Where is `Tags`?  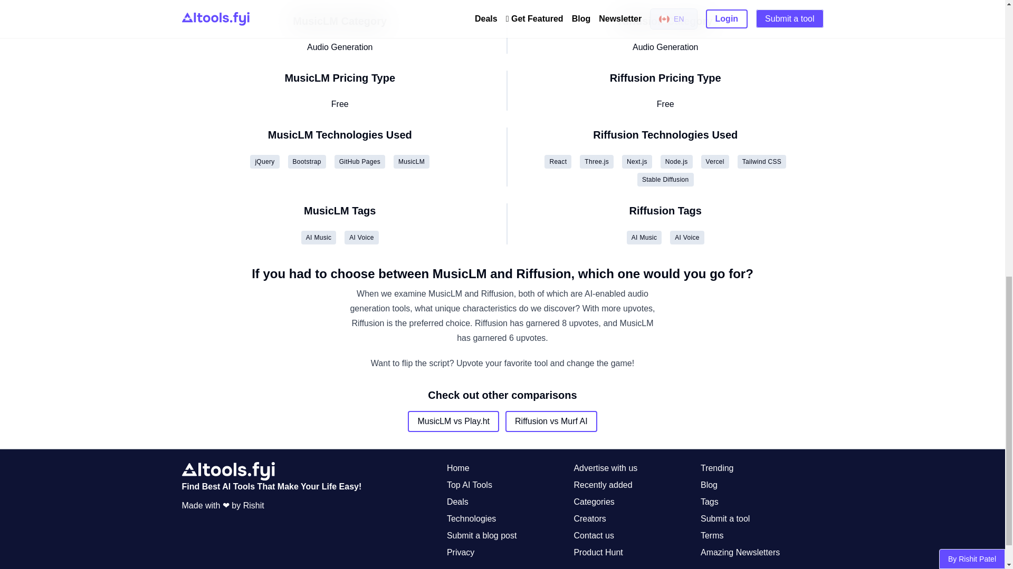
Tags is located at coordinates (709, 502).